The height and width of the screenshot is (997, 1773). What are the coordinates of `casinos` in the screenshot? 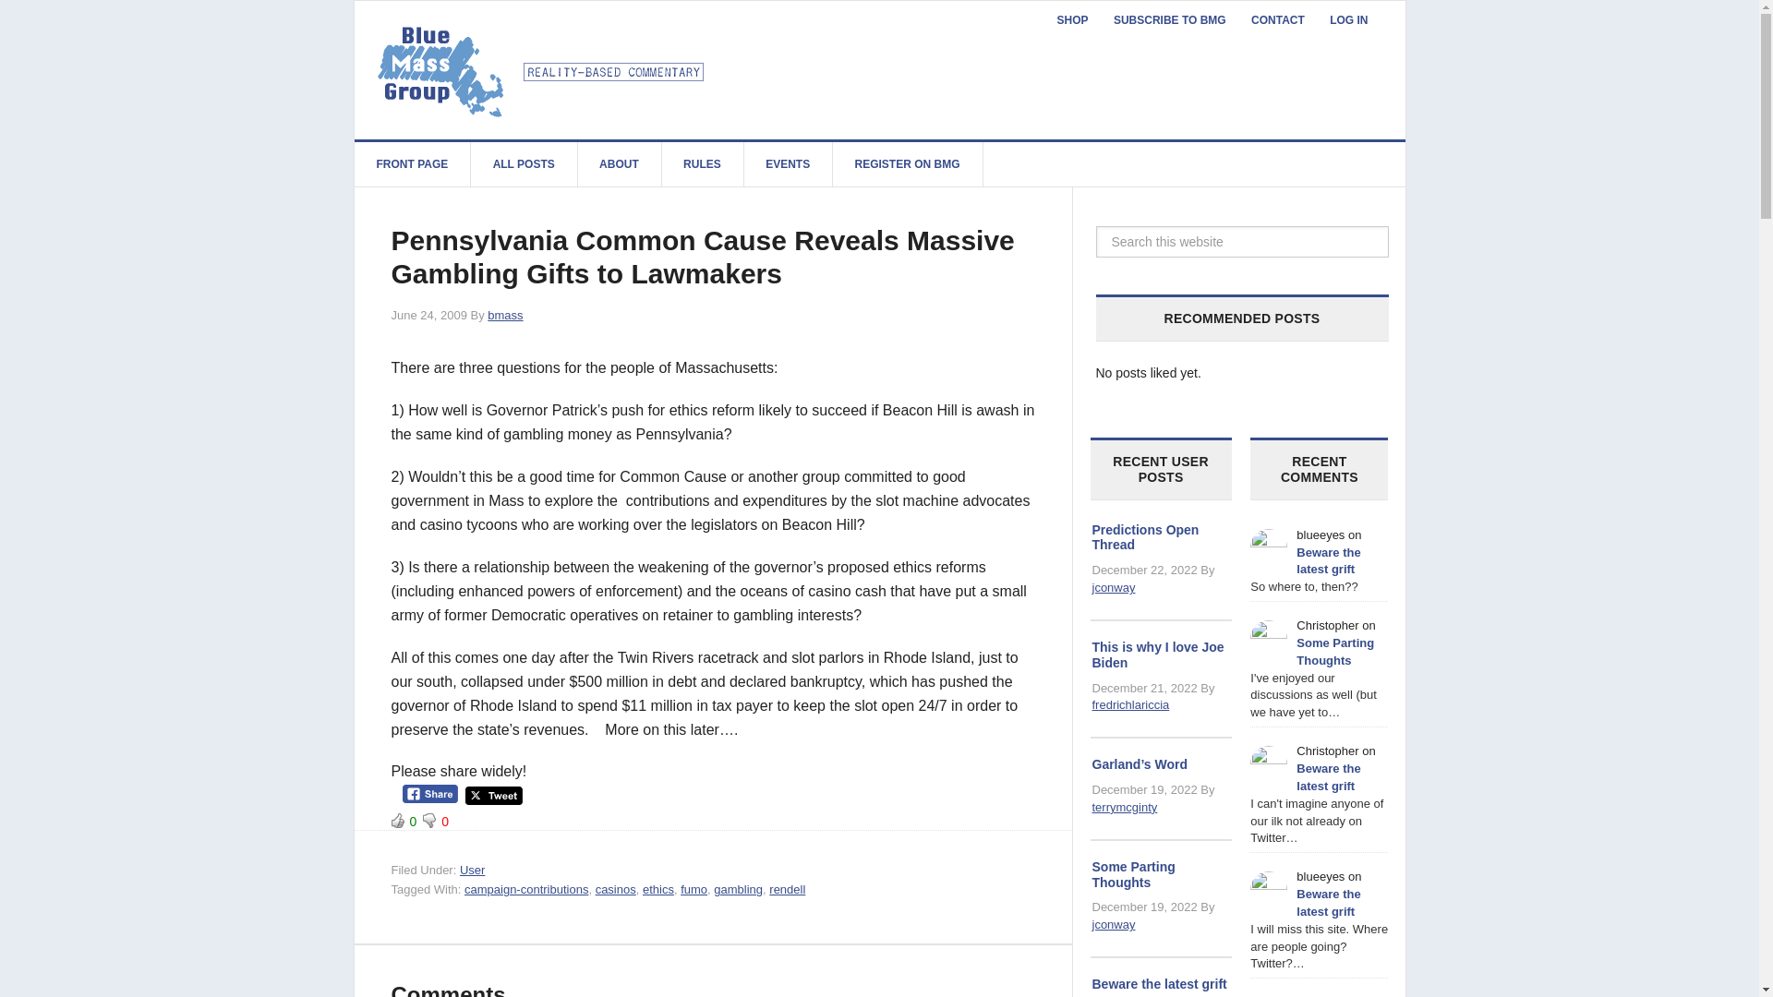 It's located at (616, 888).